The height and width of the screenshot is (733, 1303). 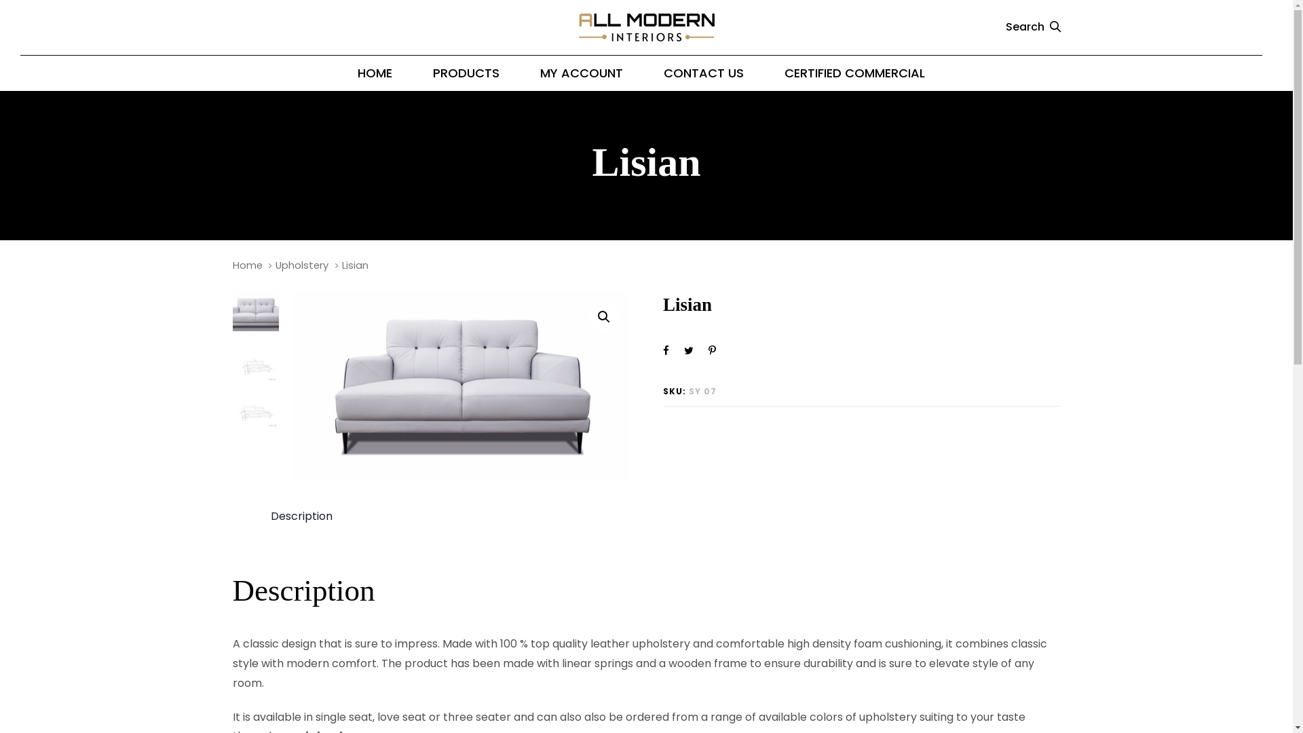 What do you see at coordinates (461, 386) in the screenshot?
I see `Lisian` at bounding box center [461, 386].